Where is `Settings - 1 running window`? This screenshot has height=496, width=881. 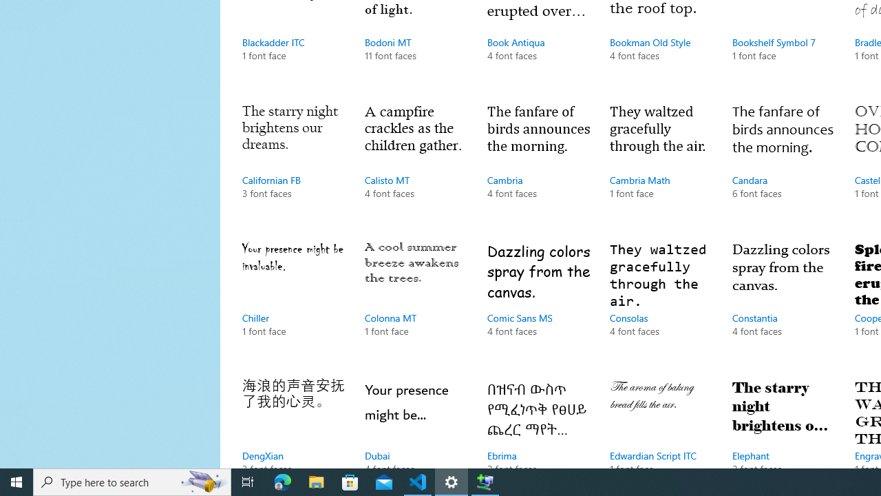
Settings - 1 running window is located at coordinates (452, 482).